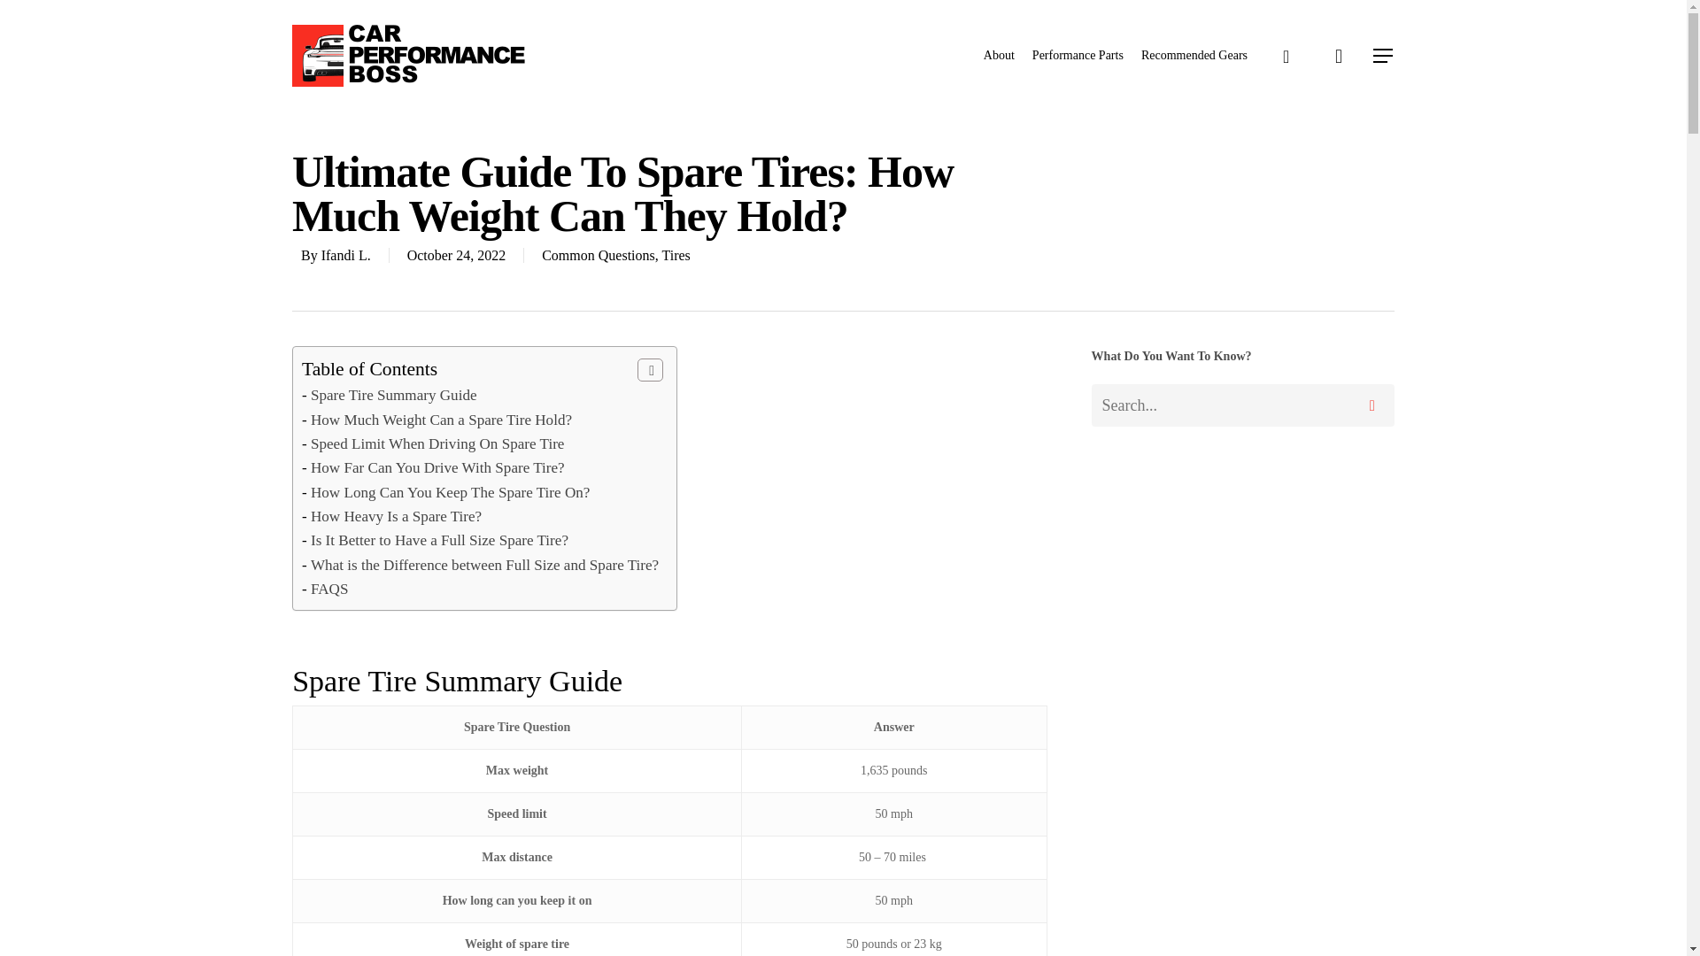 The height and width of the screenshot is (956, 1700). What do you see at coordinates (599, 255) in the screenshot?
I see `Common Questions` at bounding box center [599, 255].